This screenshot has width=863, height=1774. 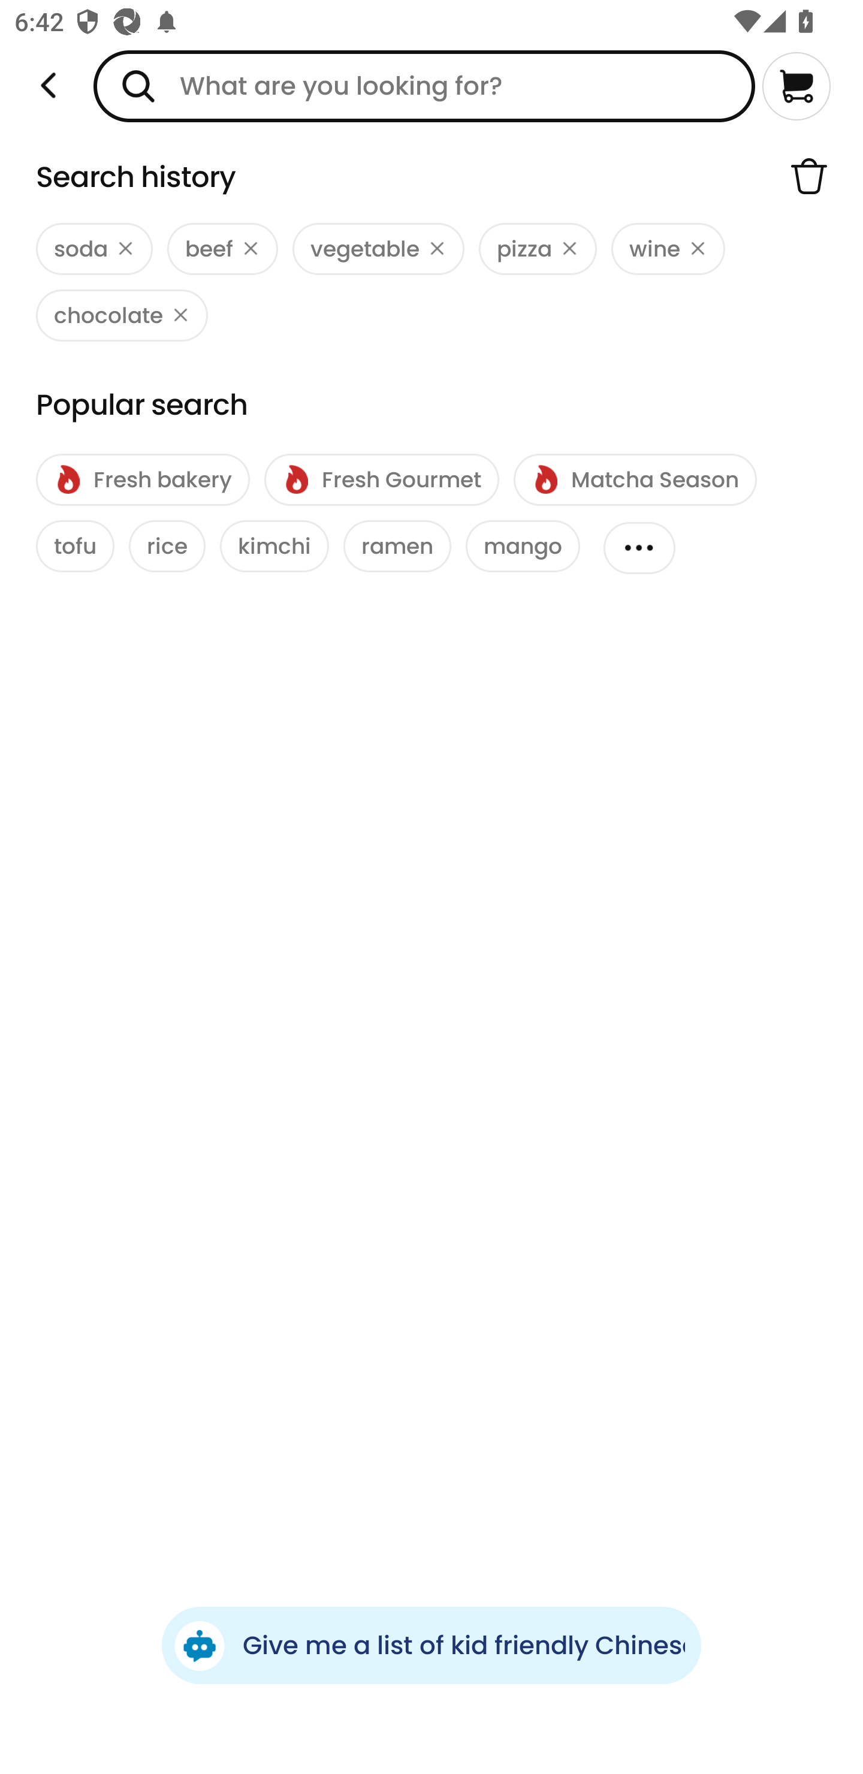 What do you see at coordinates (538, 249) in the screenshot?
I see `pizza` at bounding box center [538, 249].